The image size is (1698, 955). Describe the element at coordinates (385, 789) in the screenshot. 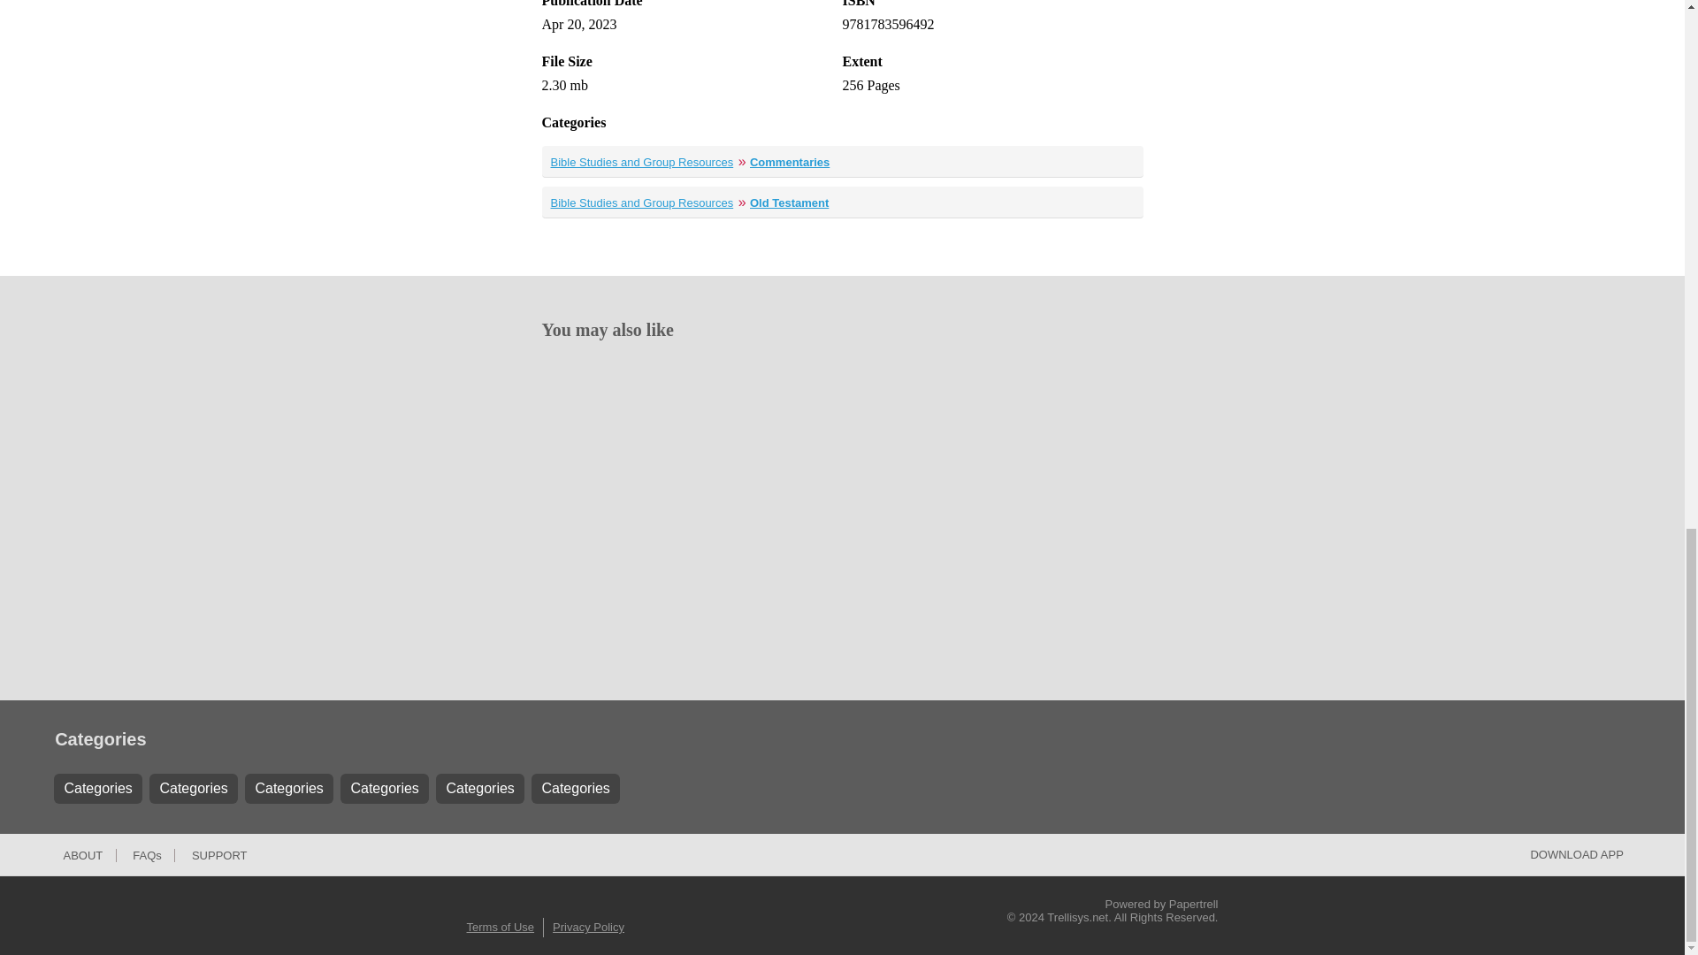

I see `Categories` at that location.